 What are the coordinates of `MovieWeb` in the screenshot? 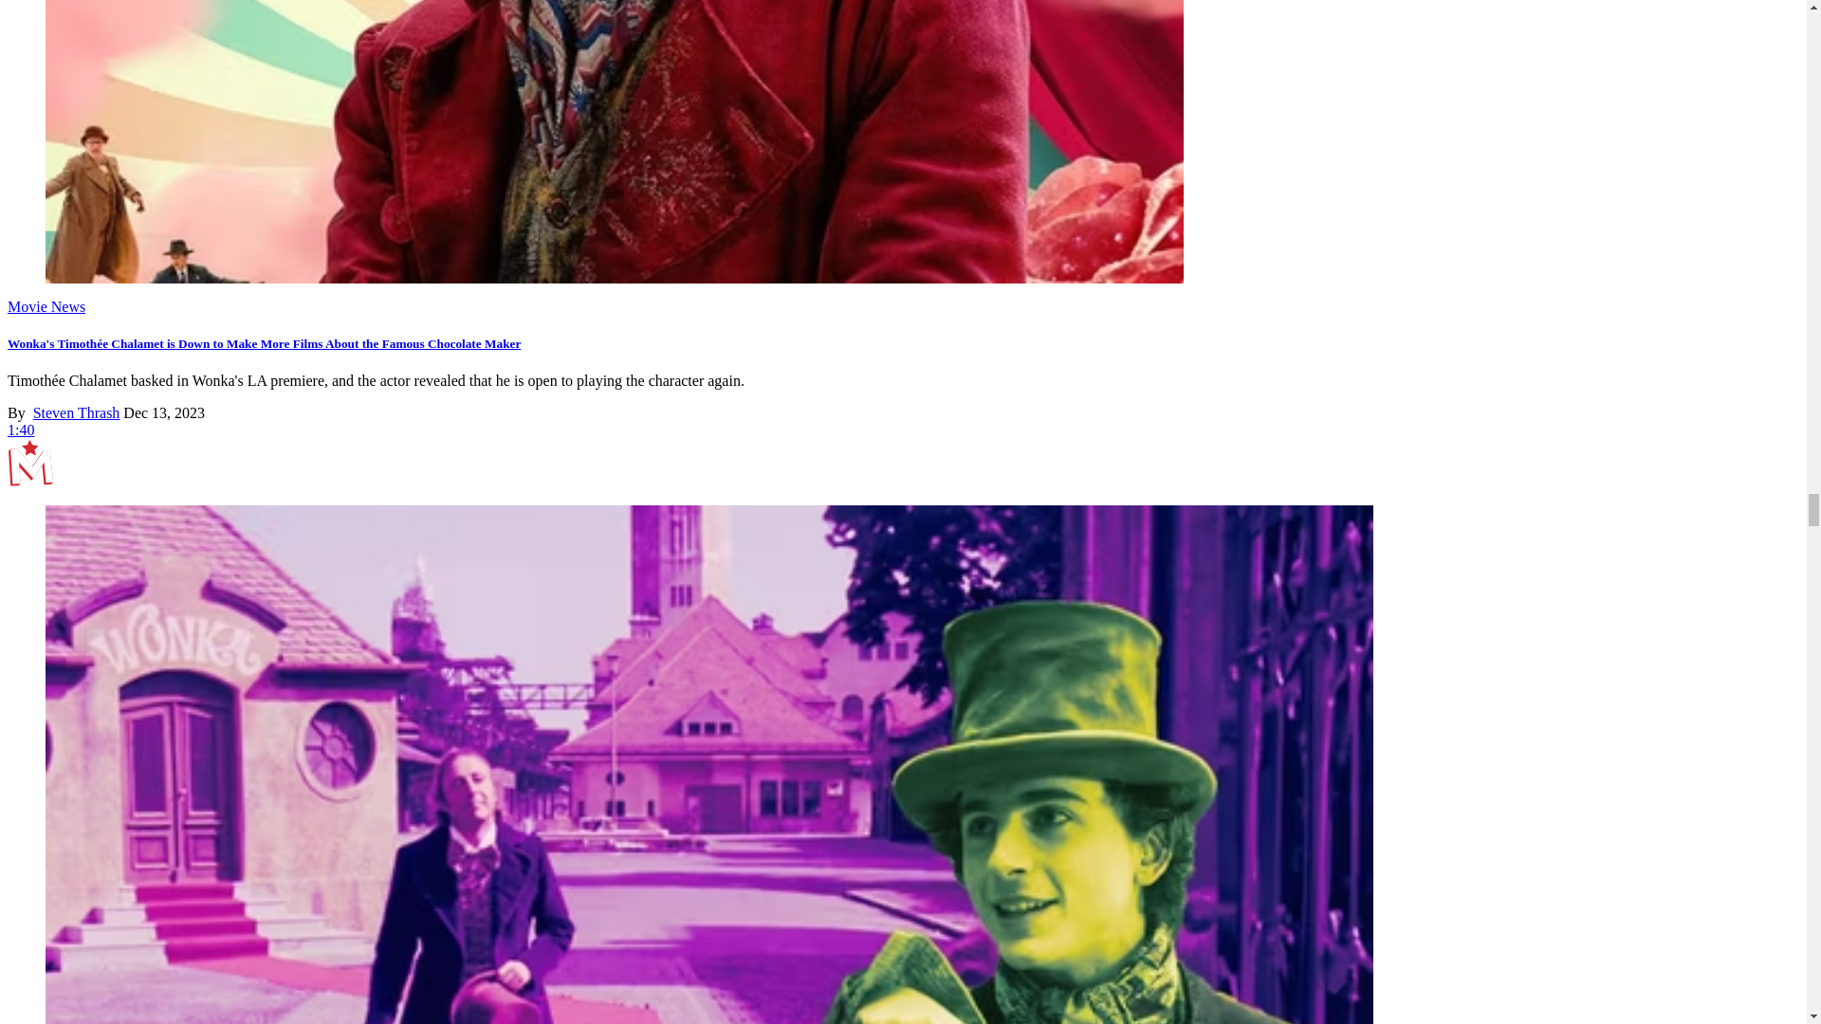 It's located at (30, 463).